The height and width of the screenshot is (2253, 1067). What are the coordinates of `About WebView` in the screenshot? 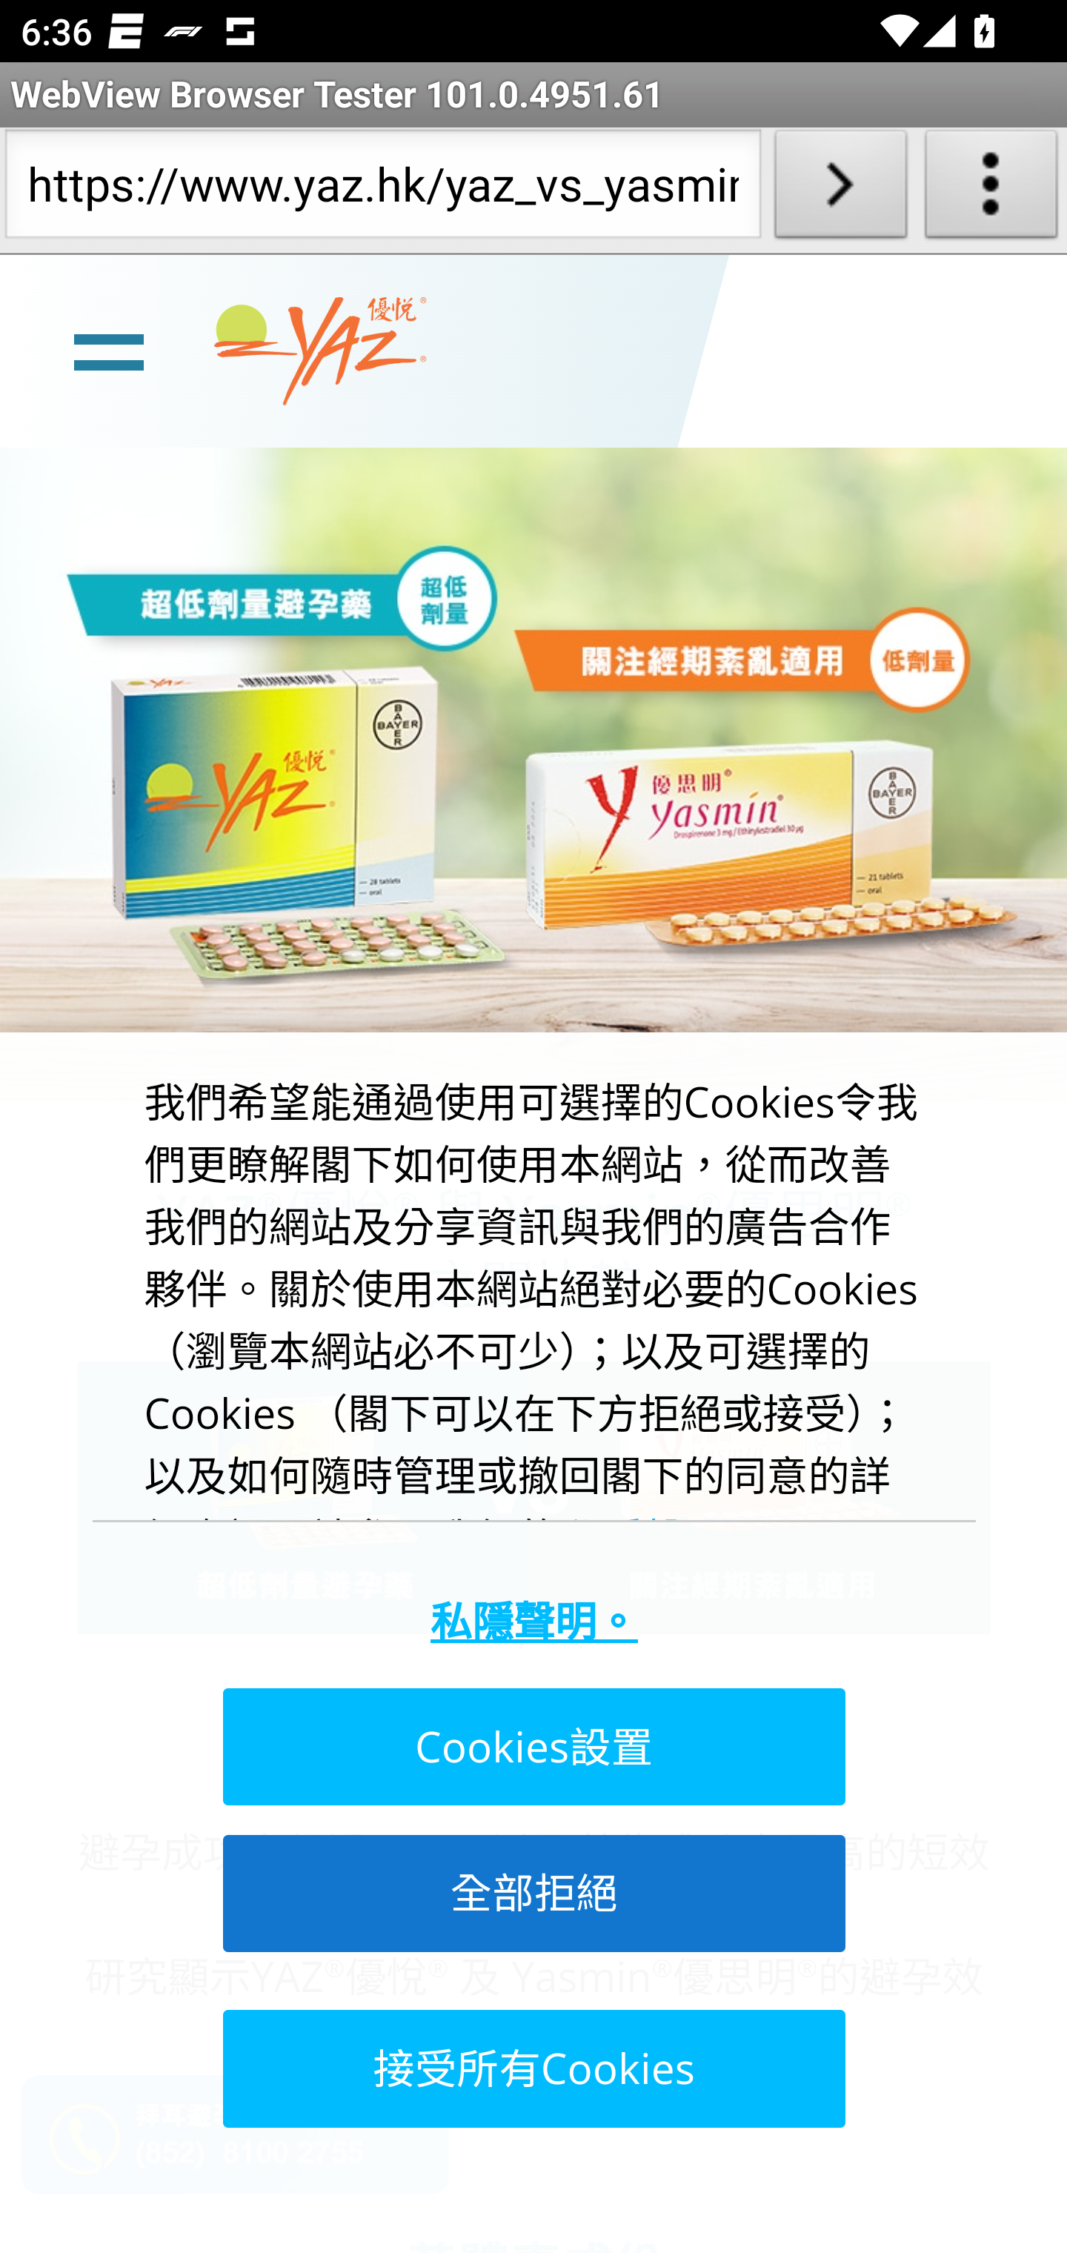 It's located at (991, 190).